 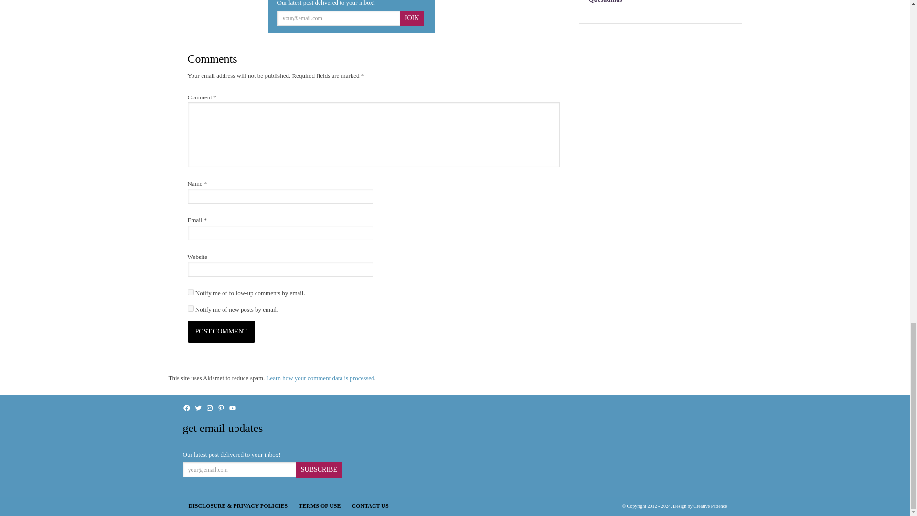 What do you see at coordinates (412, 18) in the screenshot?
I see `Join` at bounding box center [412, 18].